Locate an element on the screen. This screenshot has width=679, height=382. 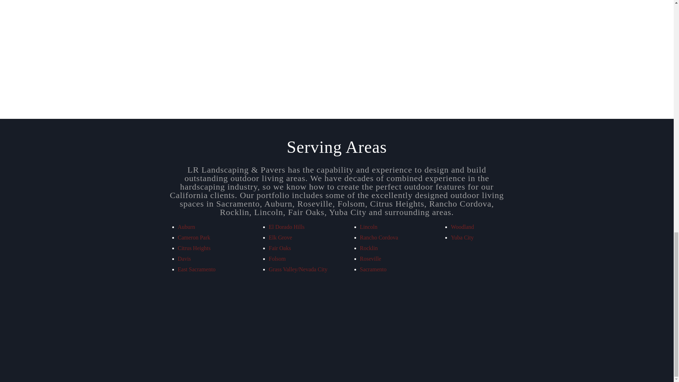
Folsom is located at coordinates (277, 258).